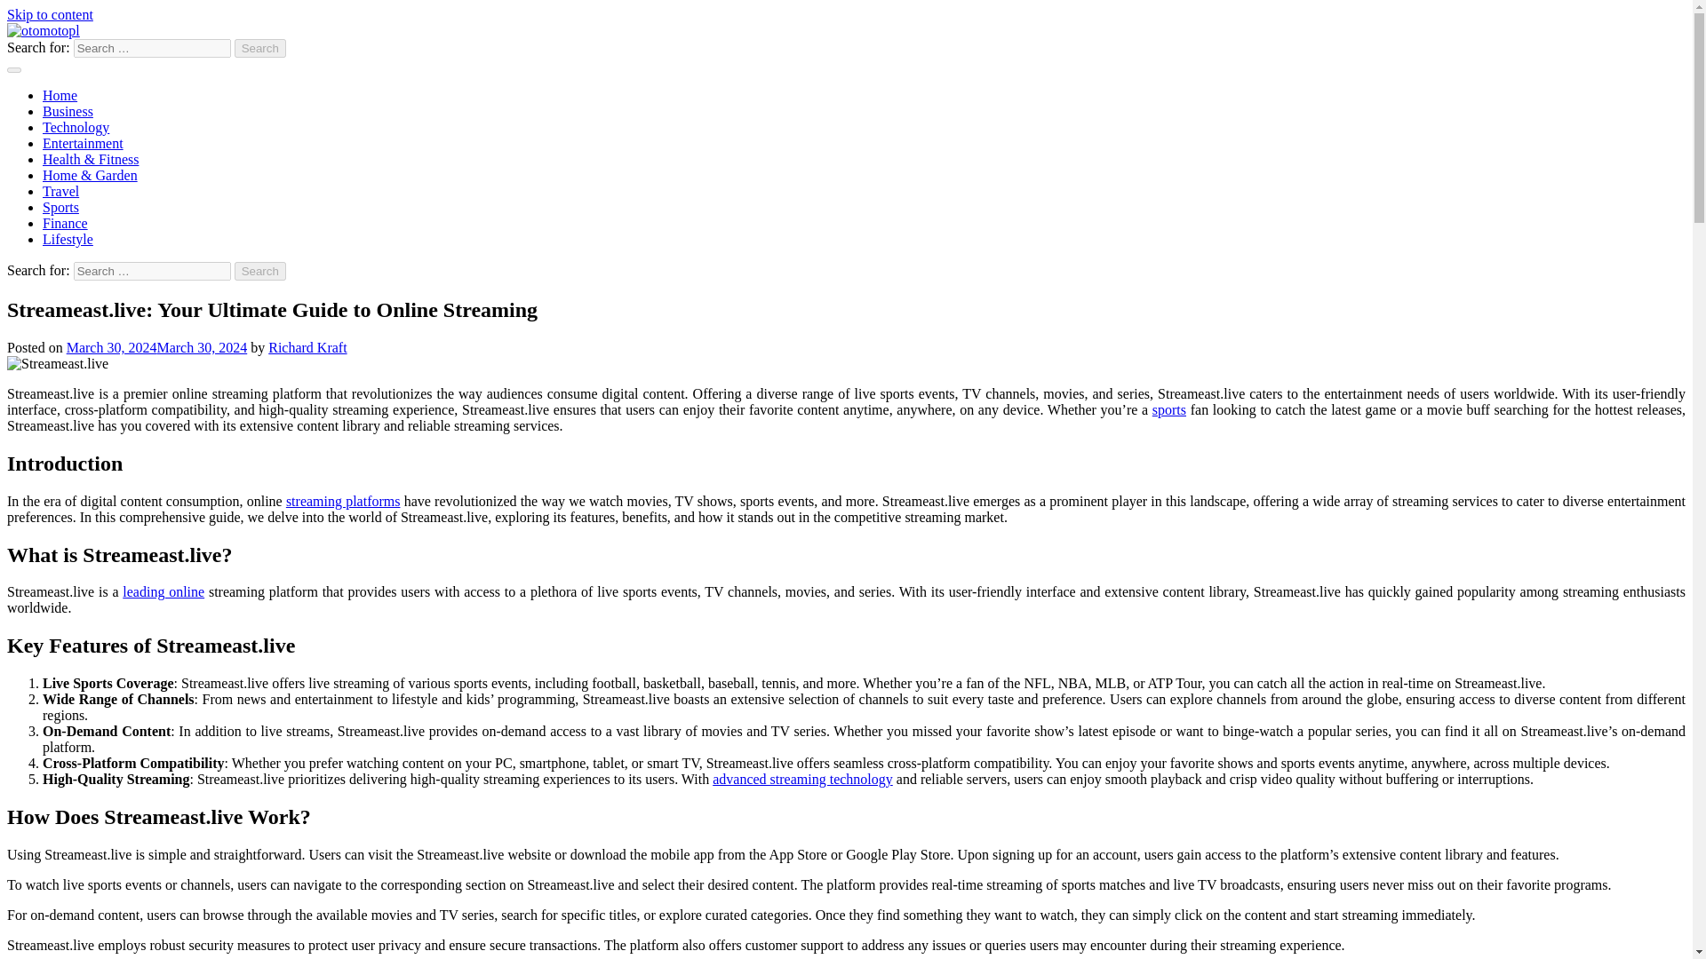 This screenshot has width=1706, height=959. What do you see at coordinates (60, 95) in the screenshot?
I see `Home` at bounding box center [60, 95].